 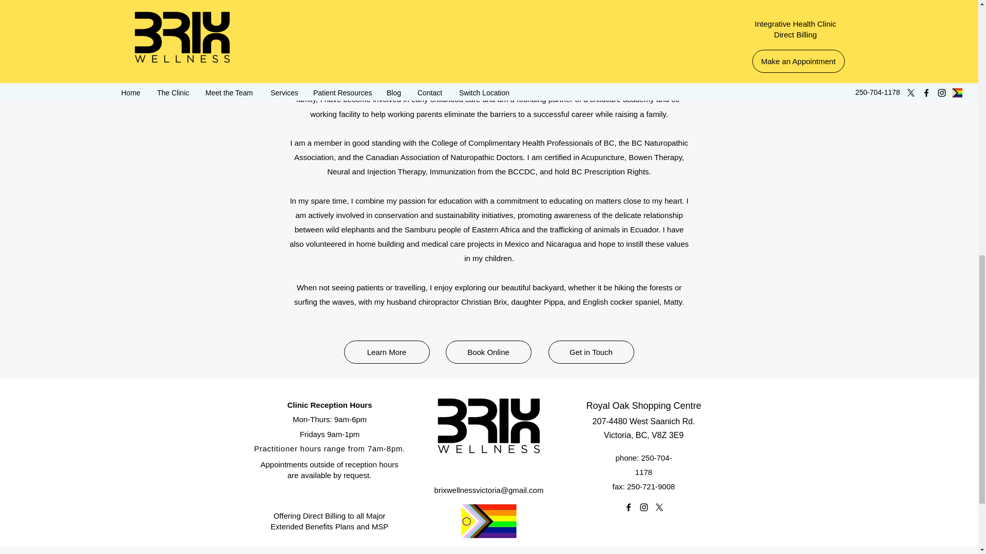 What do you see at coordinates (488, 352) in the screenshot?
I see `Book Online` at bounding box center [488, 352].